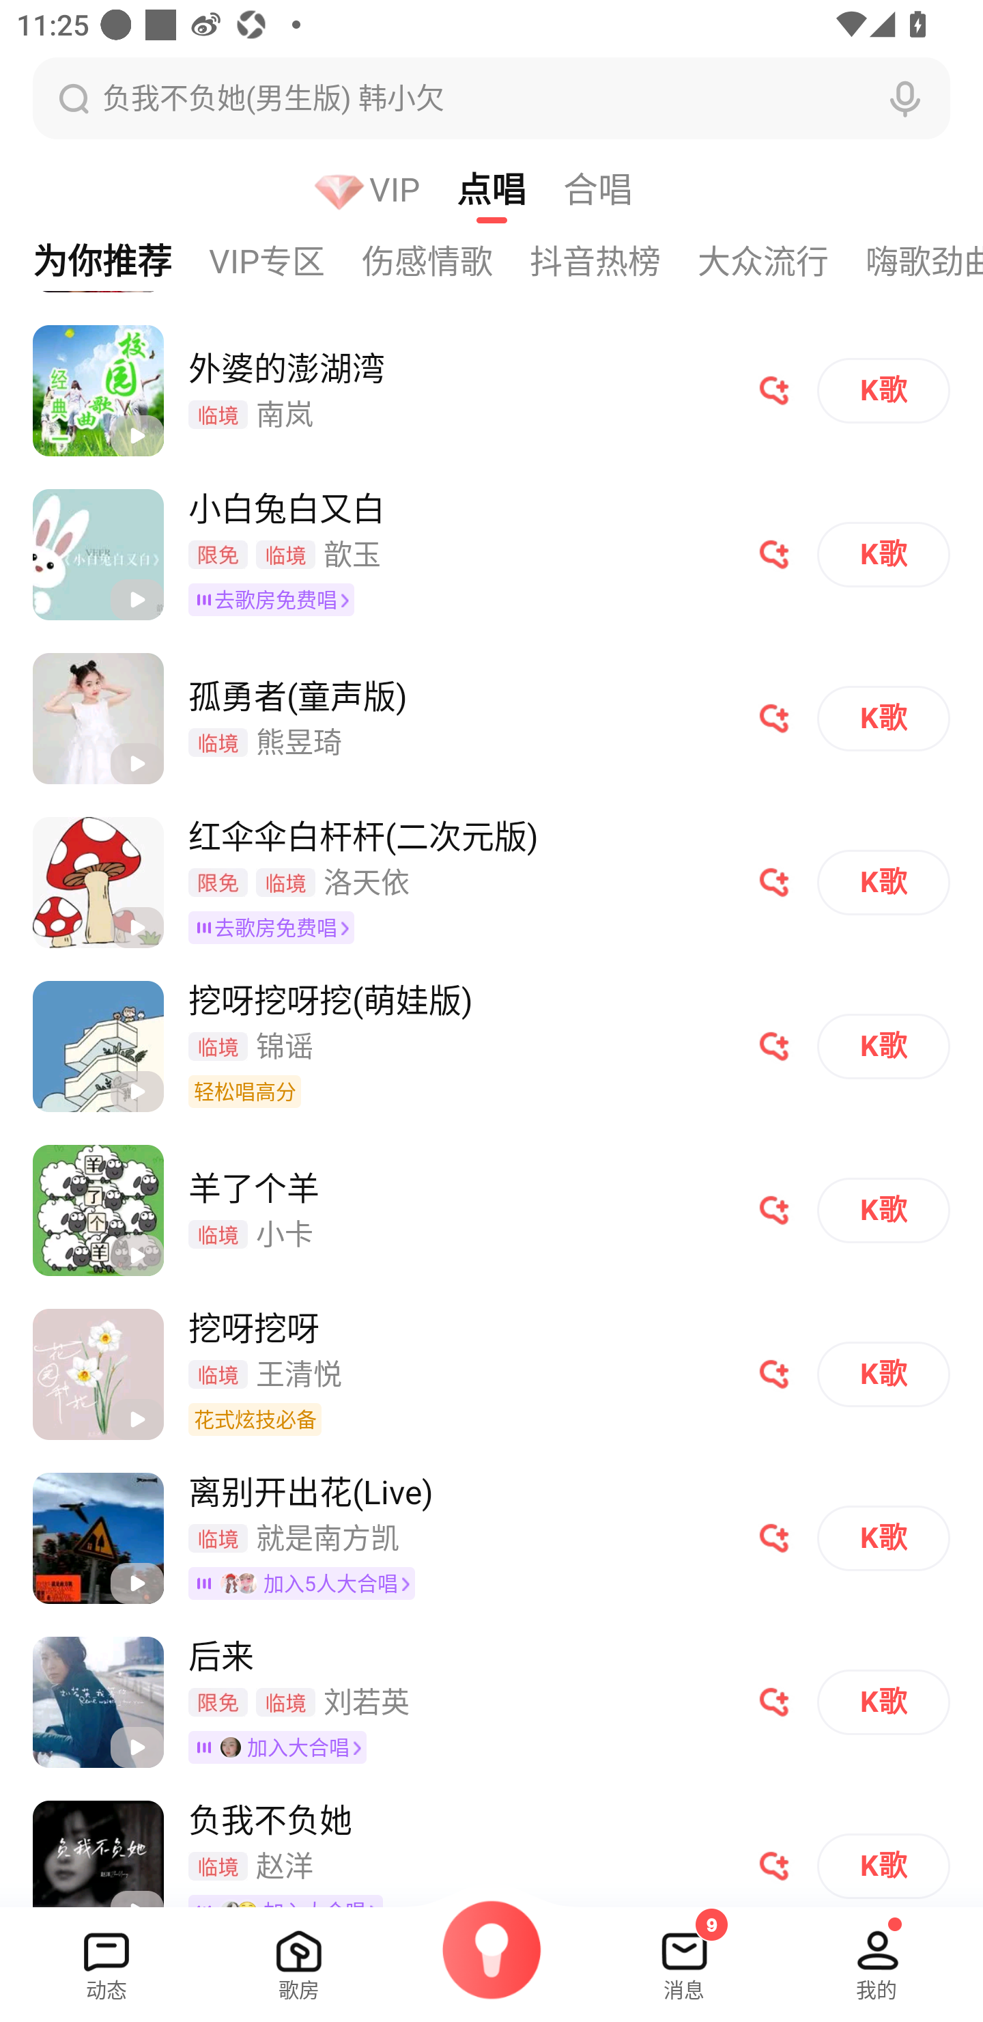 This screenshot has width=983, height=2022. I want to click on K歌 按钮, so click(883, 1374).